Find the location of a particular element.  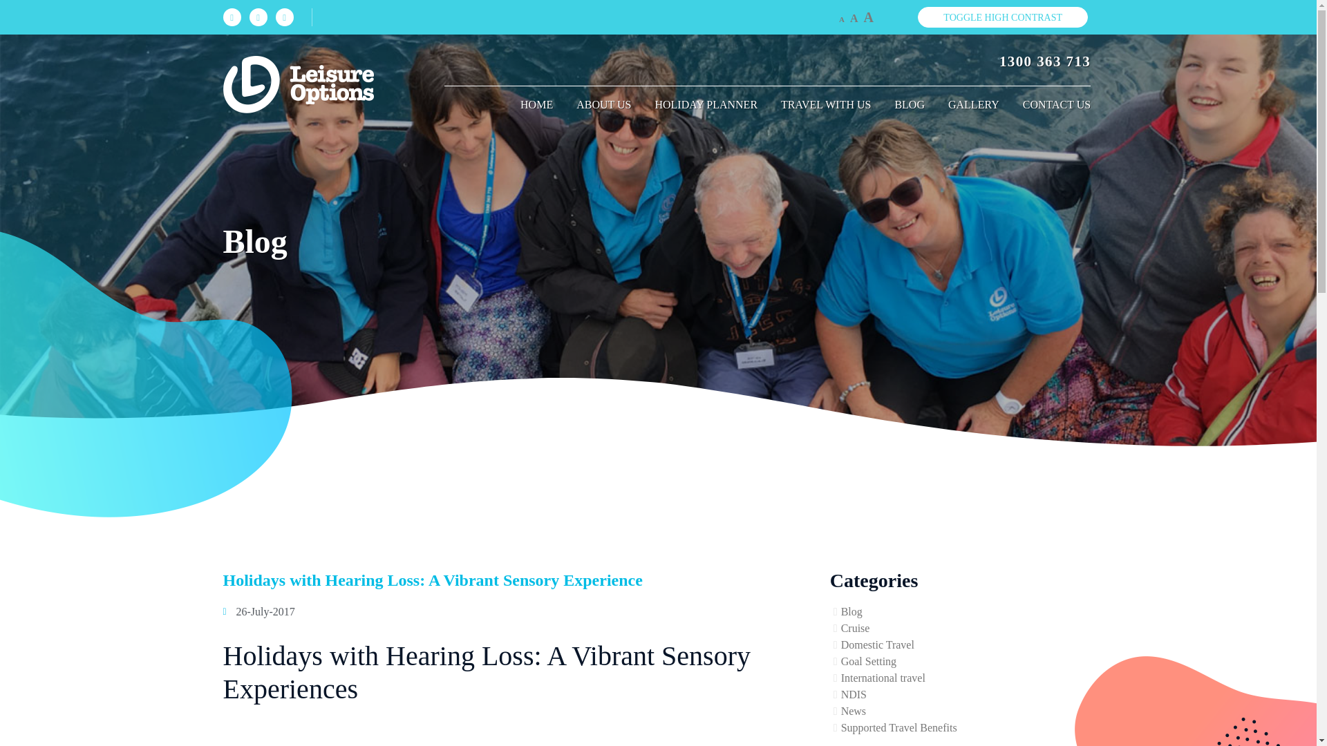

HOME is located at coordinates (536, 104).